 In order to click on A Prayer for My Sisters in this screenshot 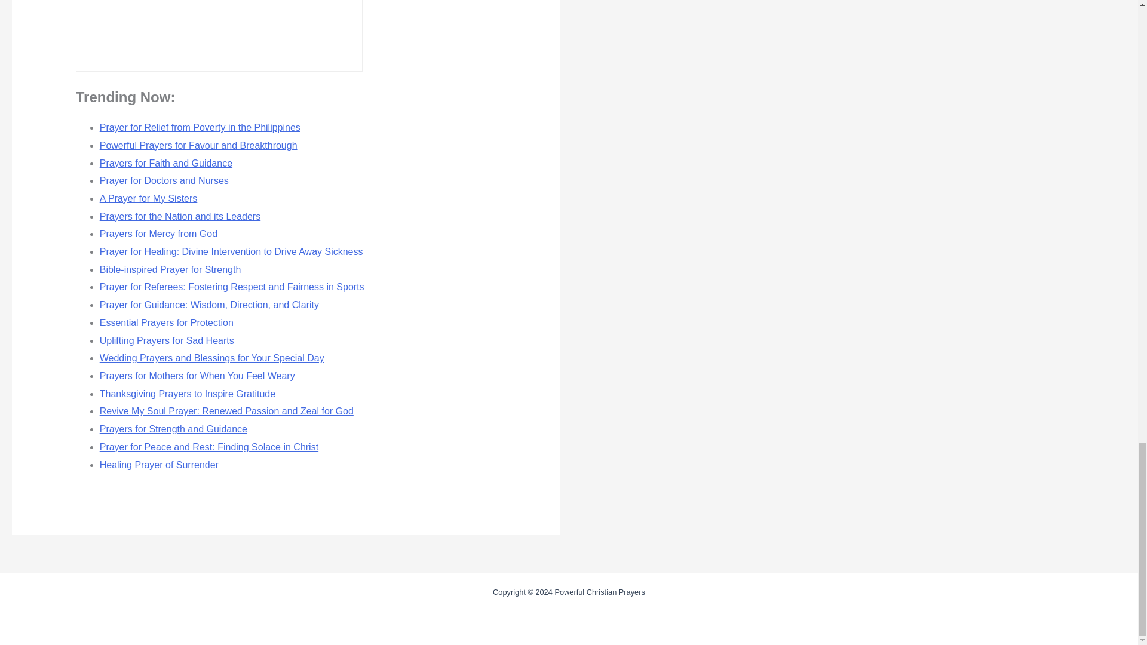, I will do `click(148, 198)`.